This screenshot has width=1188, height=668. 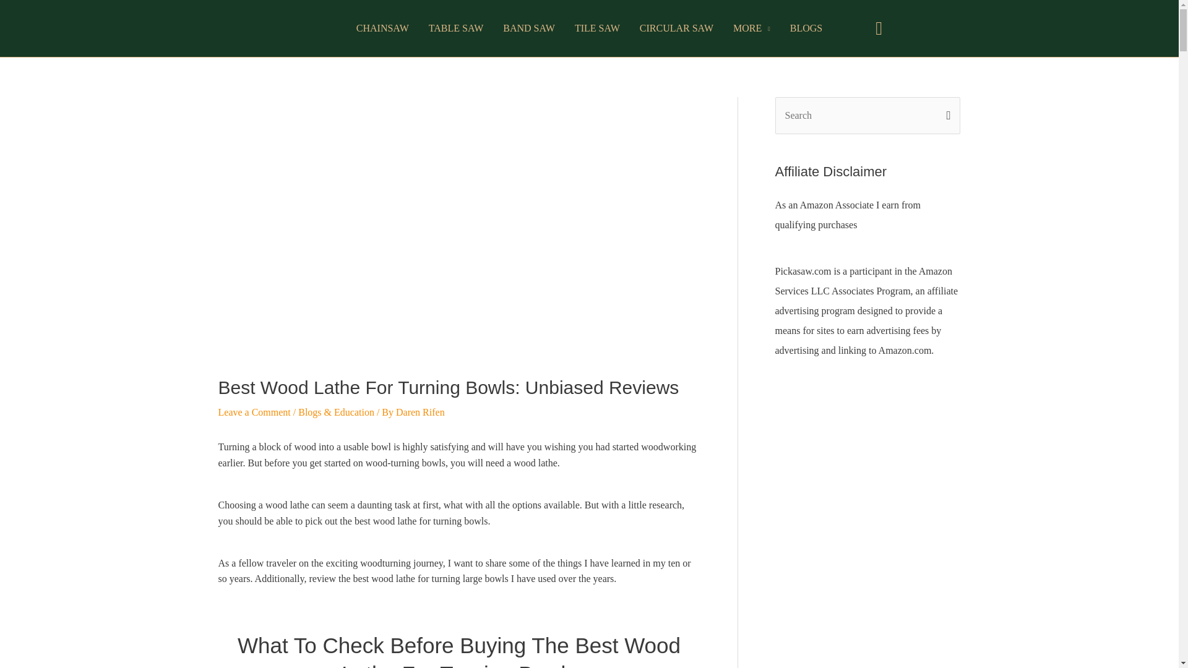 I want to click on TABLE SAW, so click(x=457, y=28).